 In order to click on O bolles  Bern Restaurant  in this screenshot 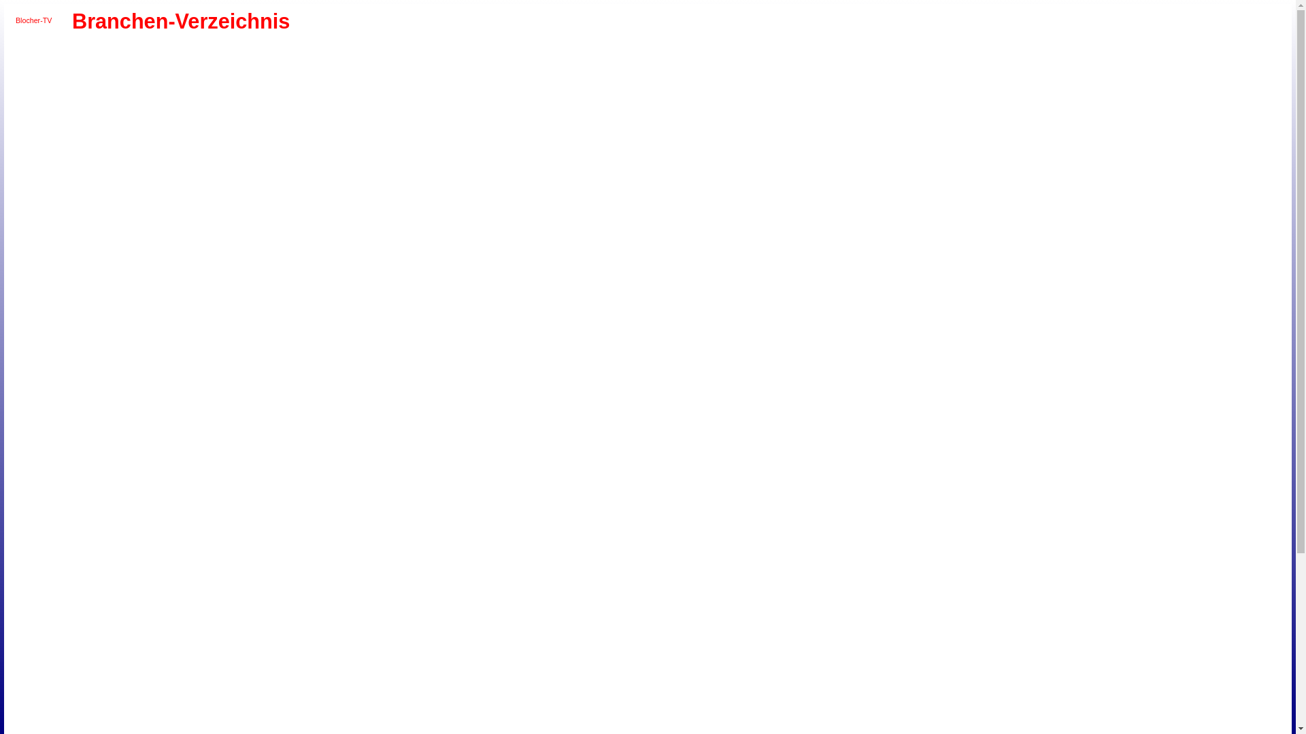, I will do `click(444, 164)`.